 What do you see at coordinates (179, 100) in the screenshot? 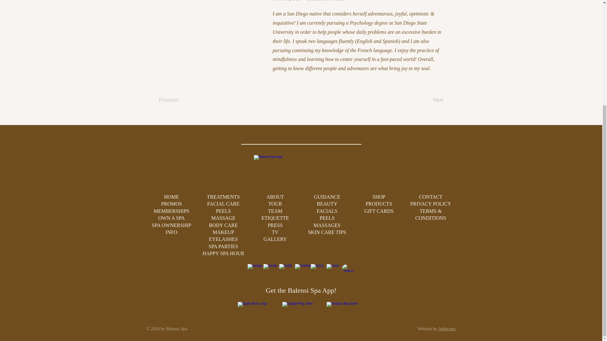
I see `Previous` at bounding box center [179, 100].